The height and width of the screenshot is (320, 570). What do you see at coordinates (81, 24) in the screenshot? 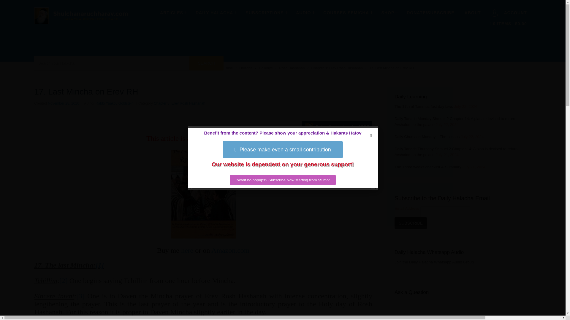
I see `Shulchanaruchharav.com` at bounding box center [81, 24].